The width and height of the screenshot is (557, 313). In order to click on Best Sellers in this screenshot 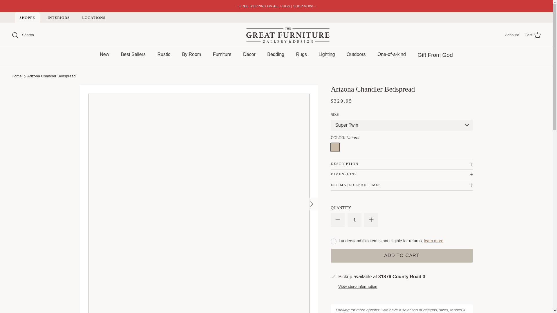, I will do `click(133, 54)`.